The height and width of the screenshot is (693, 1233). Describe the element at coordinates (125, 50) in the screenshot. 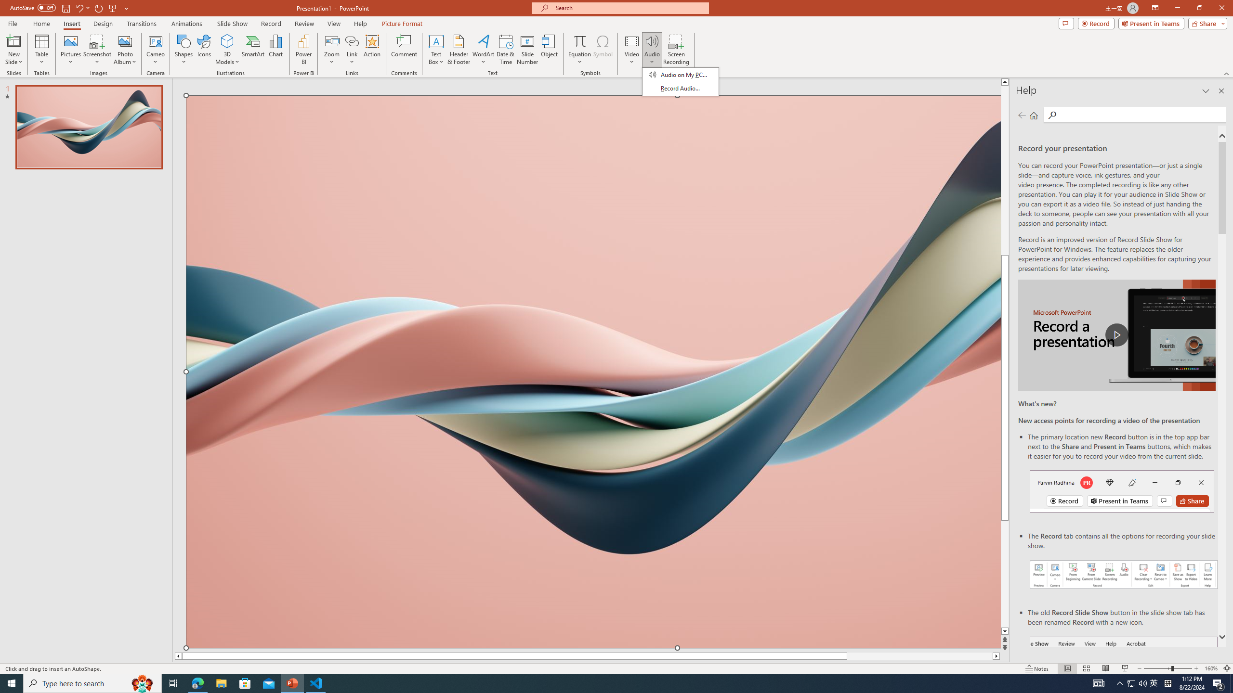

I see `Photo Album...` at that location.